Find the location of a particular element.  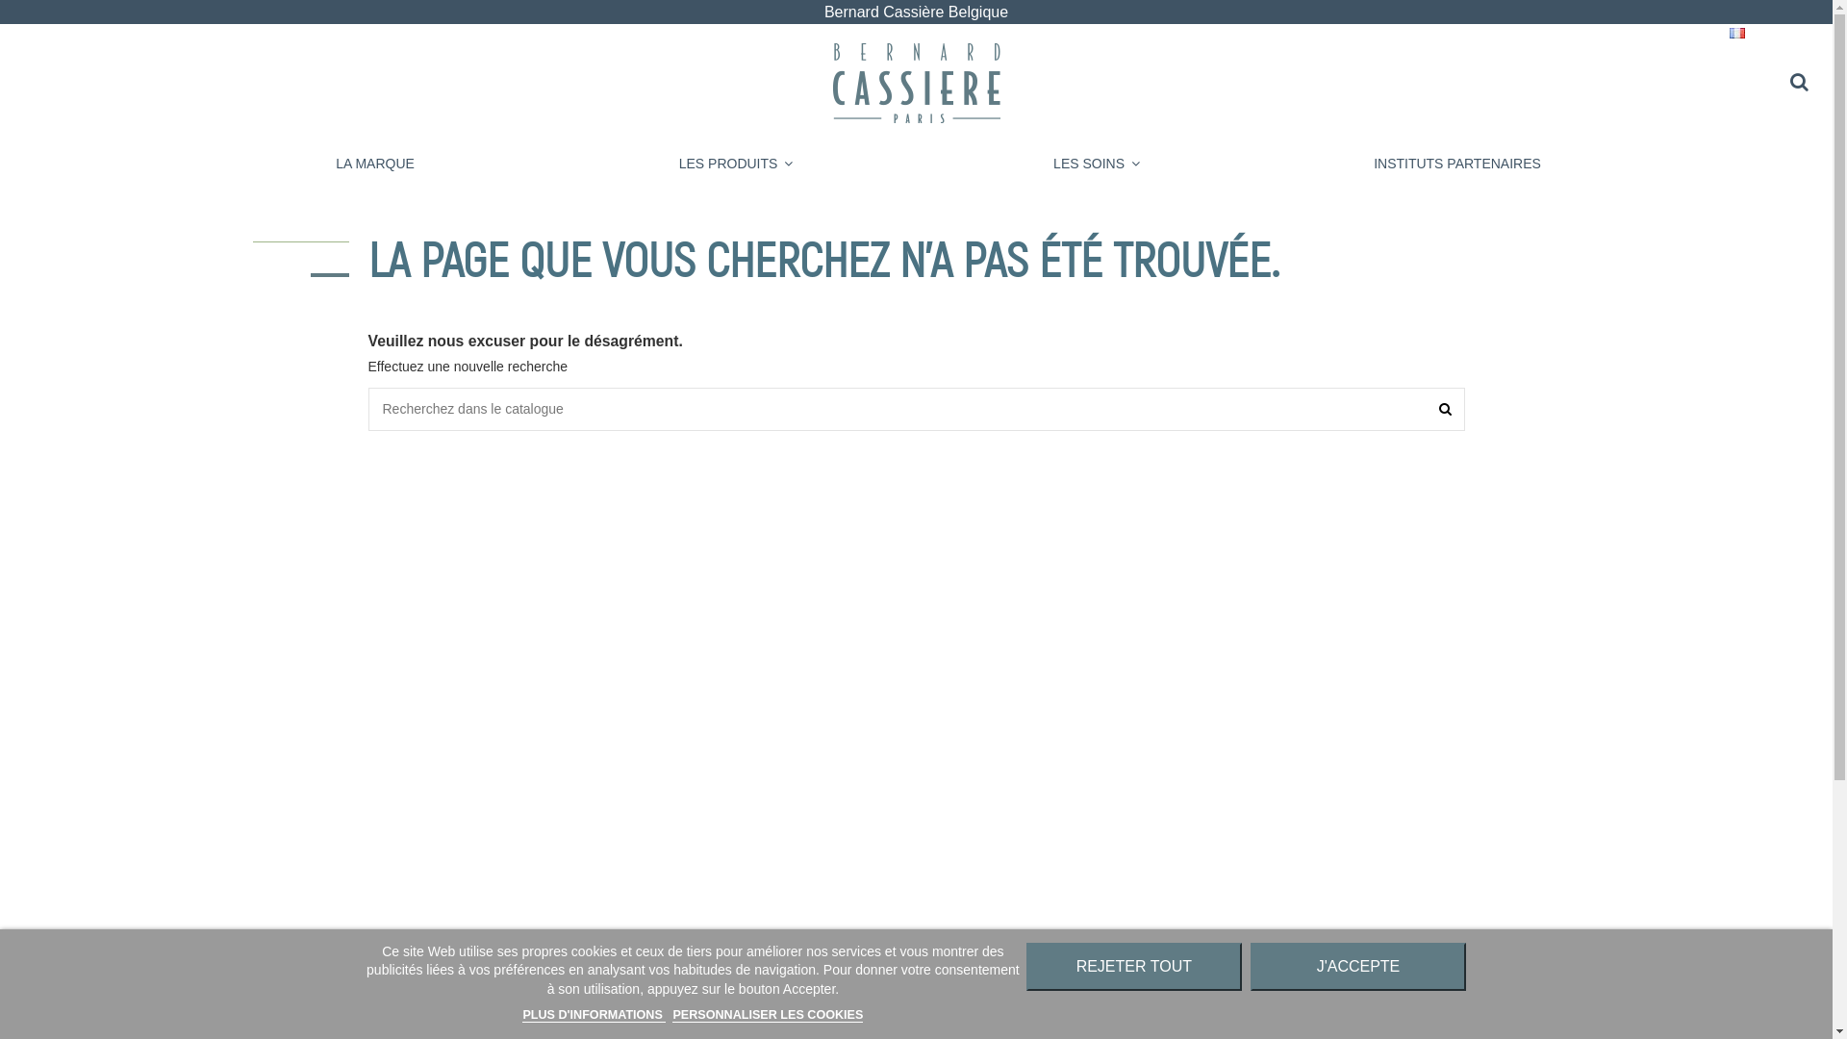

LA MARQUE is located at coordinates (375, 164).